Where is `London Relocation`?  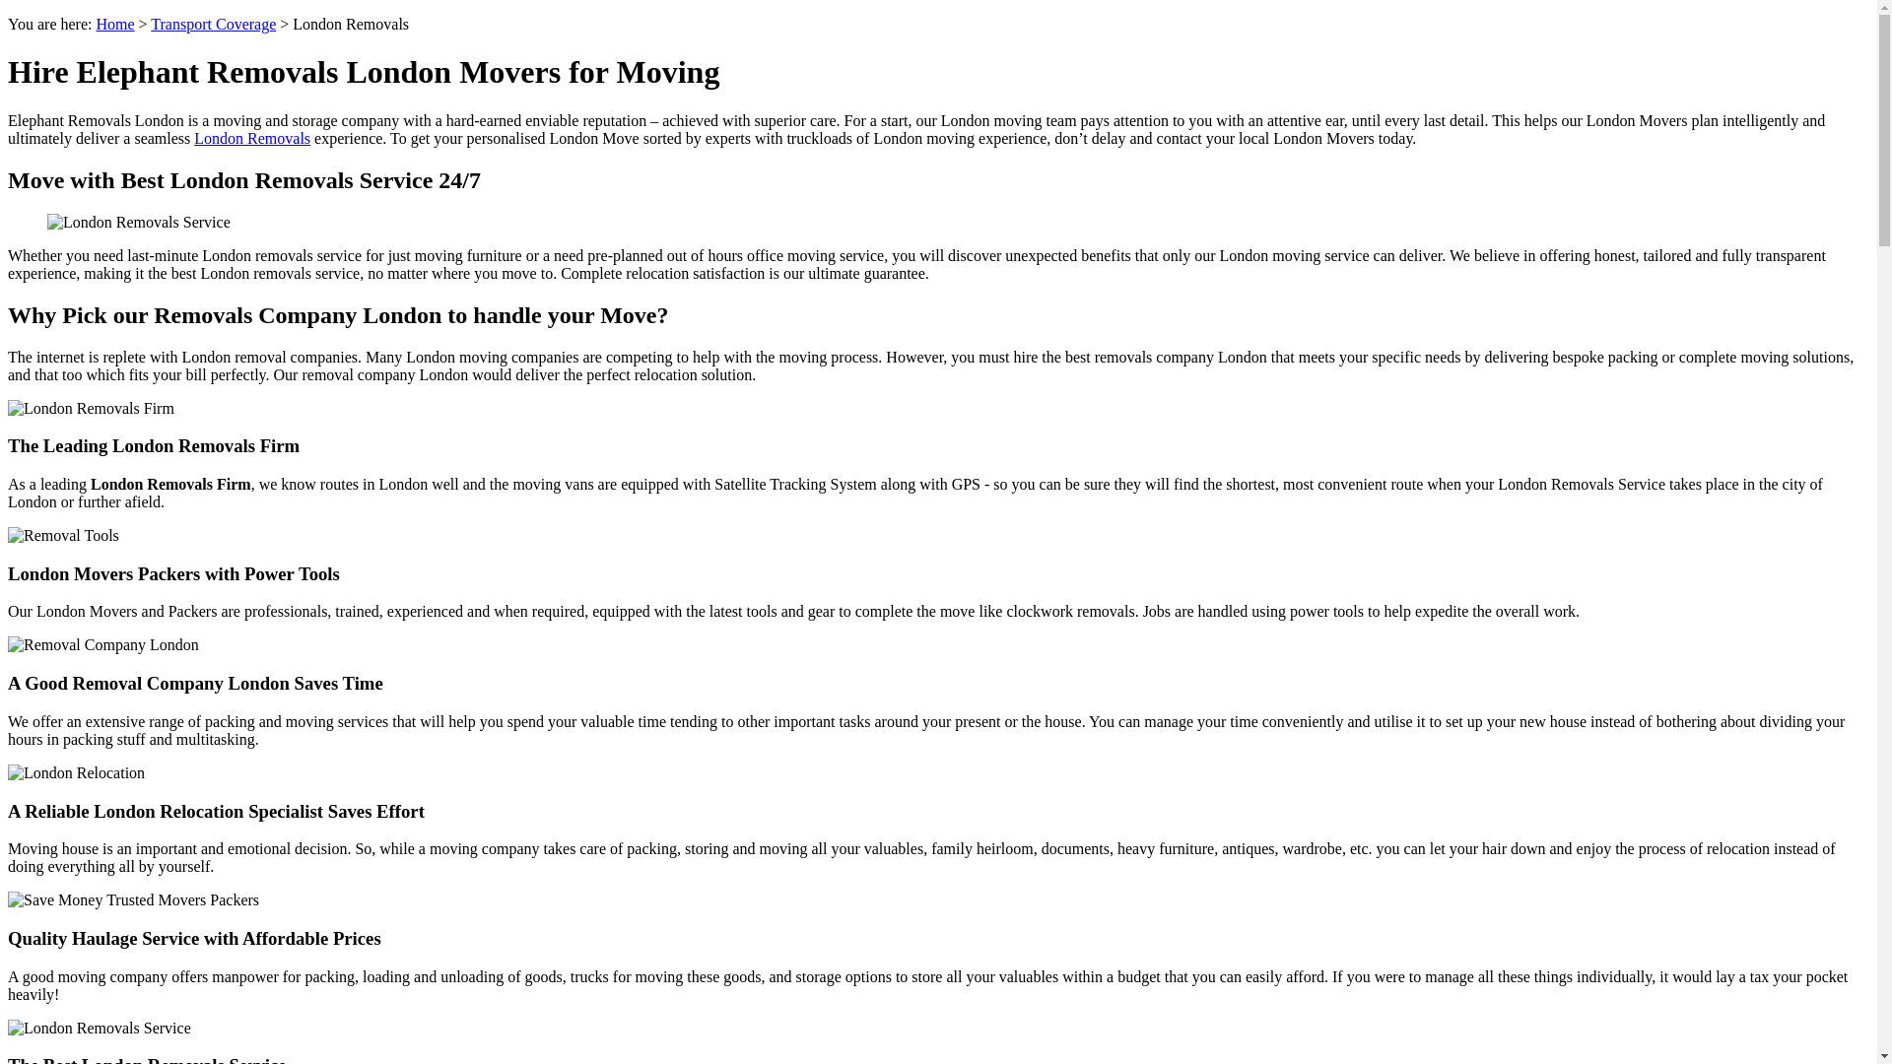 London Relocation is located at coordinates (76, 772).